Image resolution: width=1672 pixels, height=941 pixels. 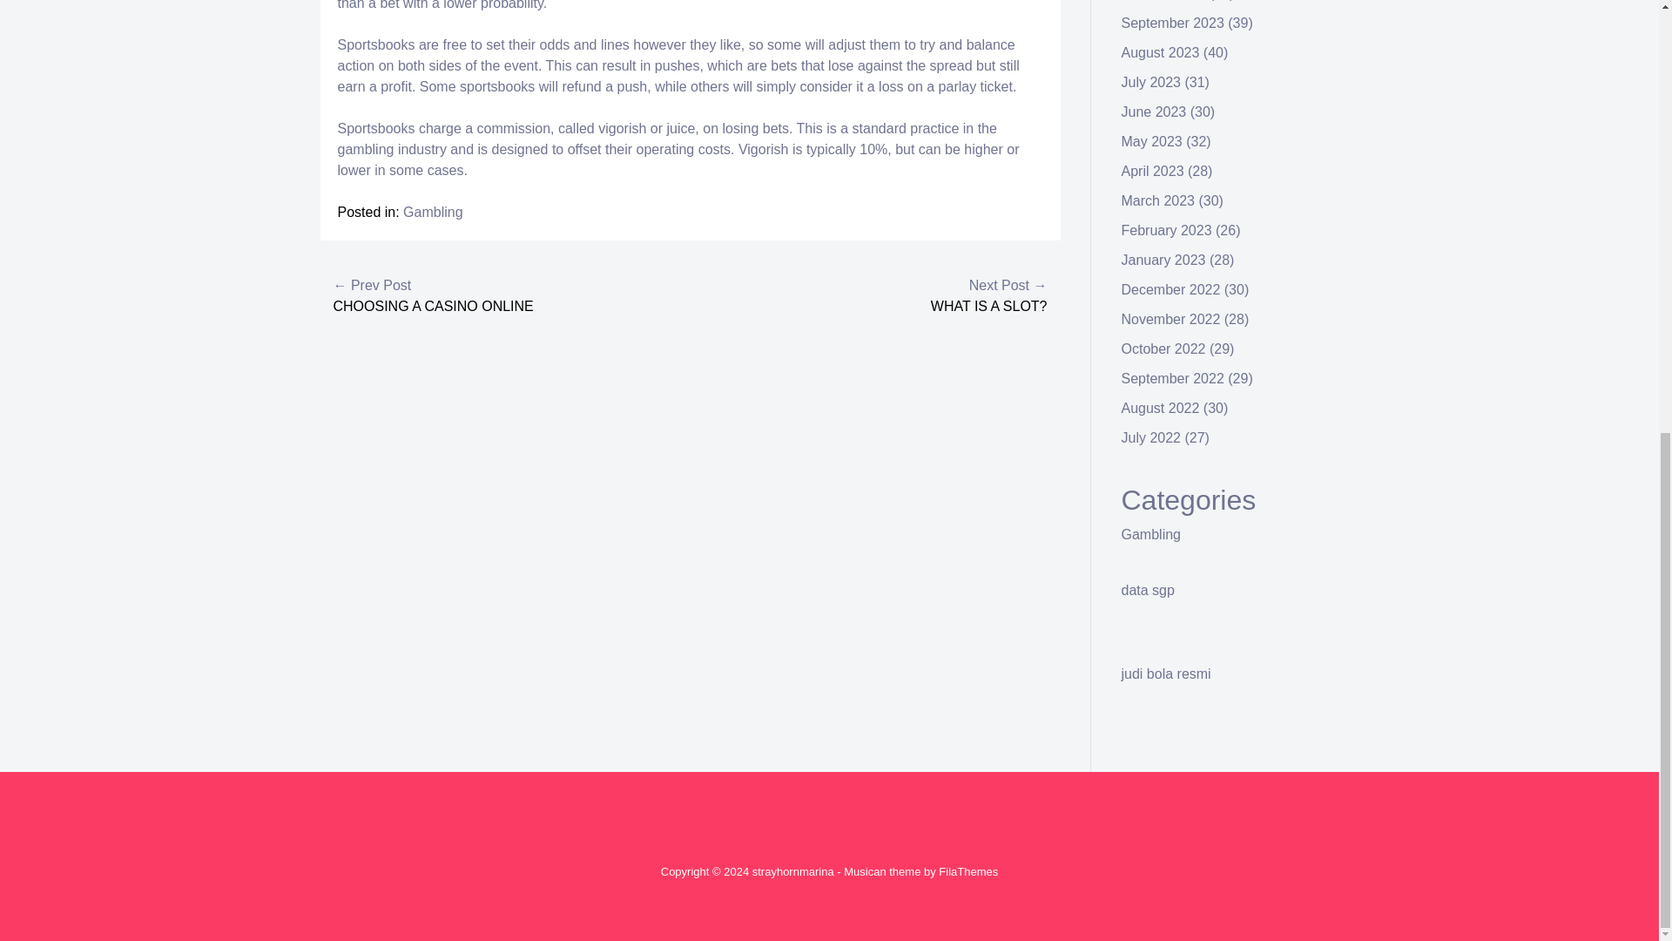 What do you see at coordinates (1161, 52) in the screenshot?
I see `August 2023` at bounding box center [1161, 52].